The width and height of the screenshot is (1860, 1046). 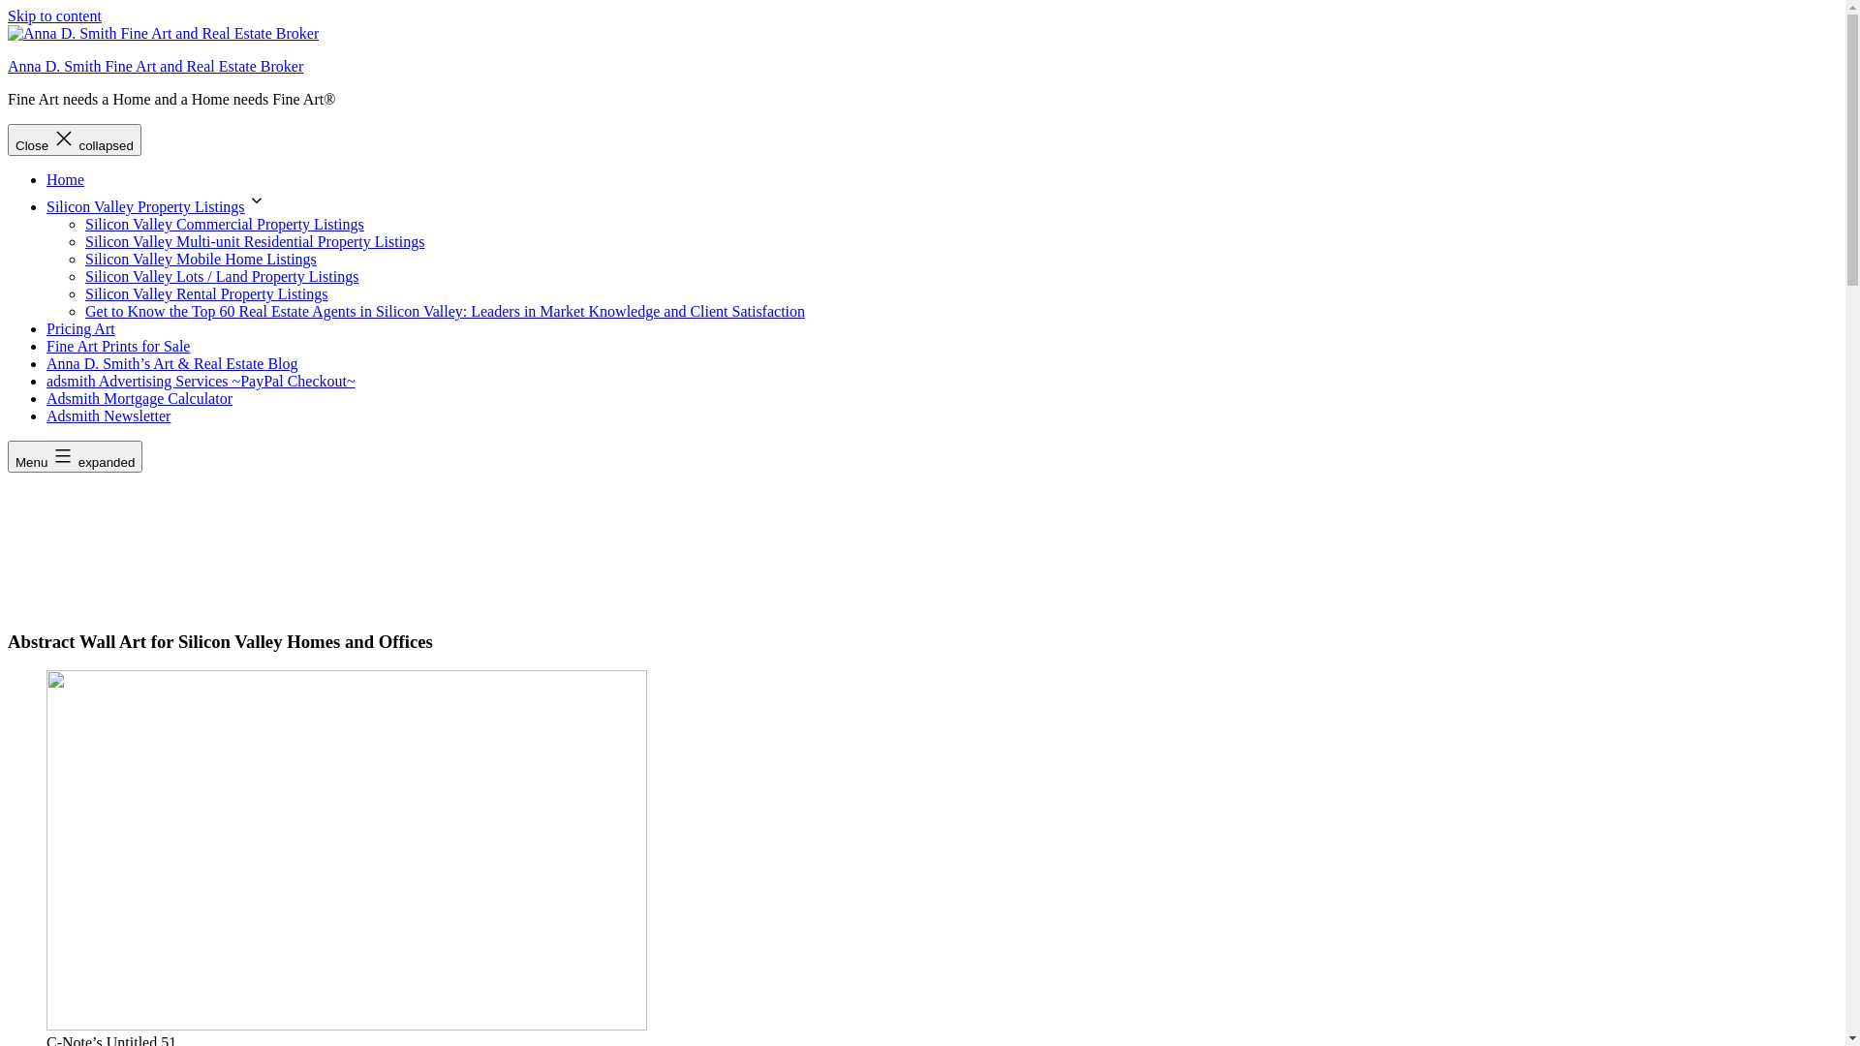 I want to click on Silicon Valley Lots / Land Property Listings, so click(x=222, y=277).